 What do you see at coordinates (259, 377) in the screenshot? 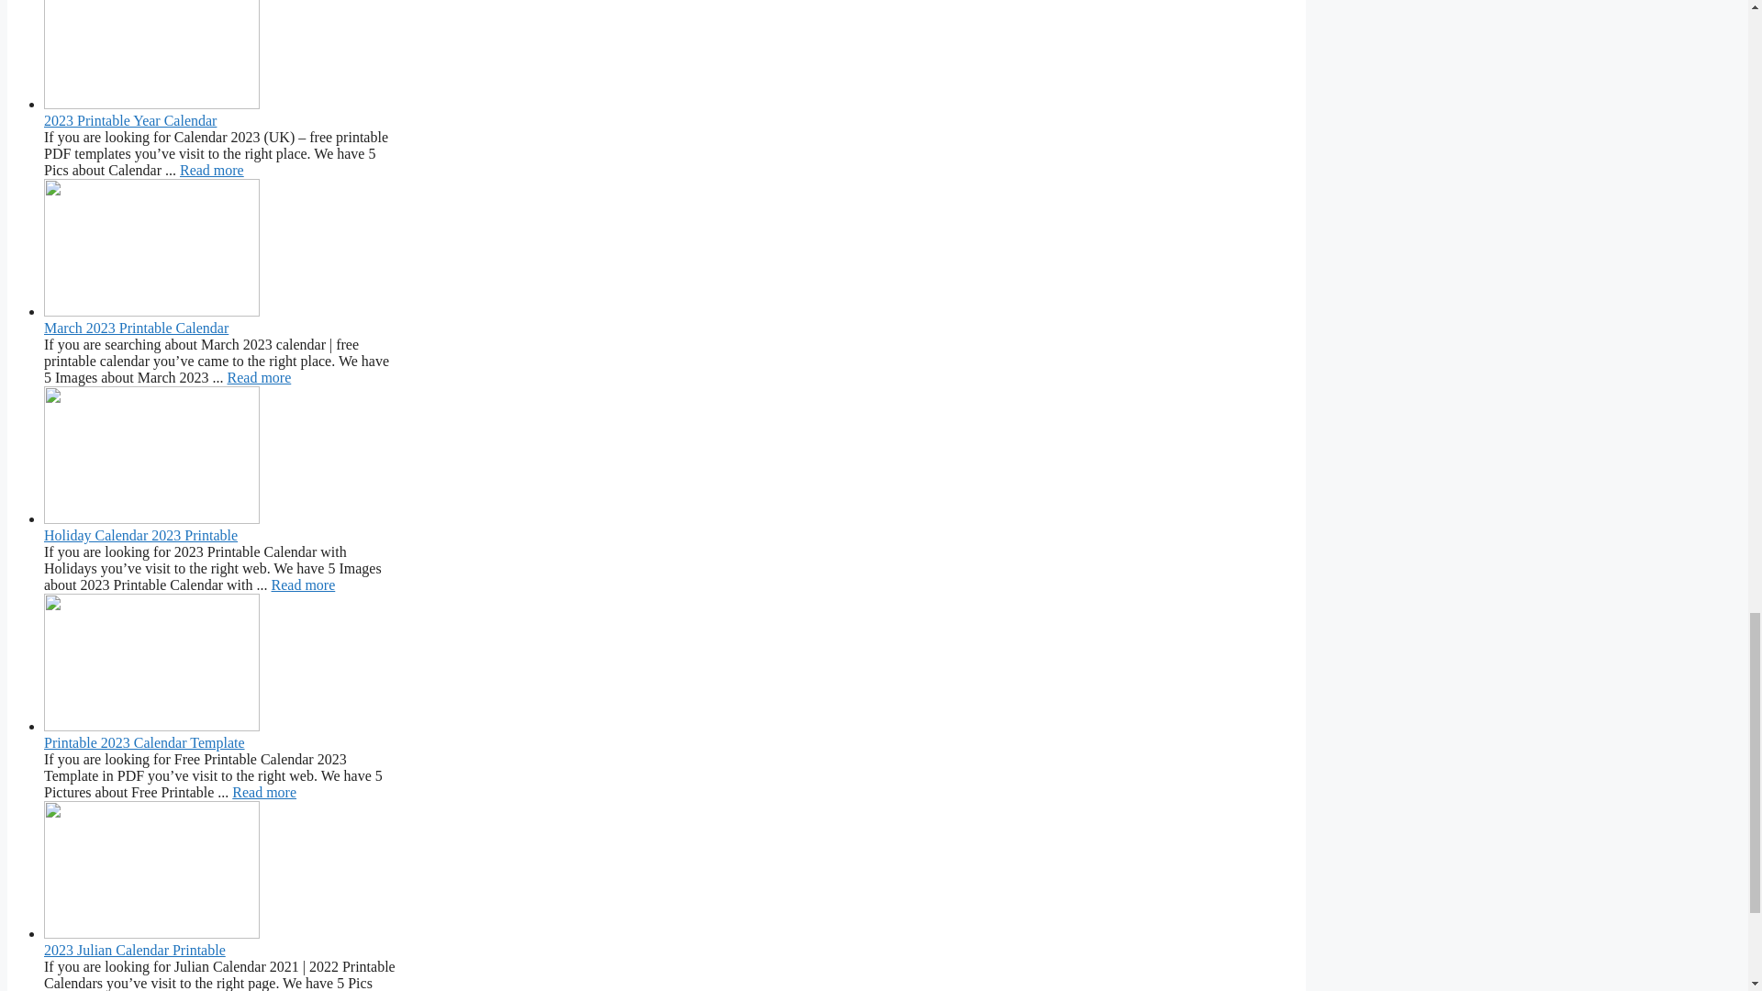
I see `March 2023 Printable Calendar` at bounding box center [259, 377].